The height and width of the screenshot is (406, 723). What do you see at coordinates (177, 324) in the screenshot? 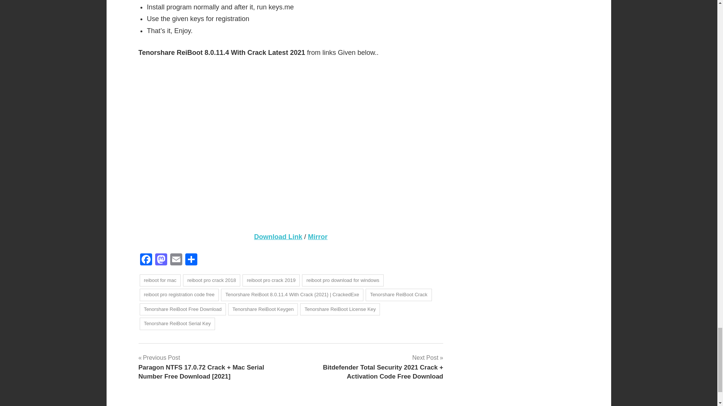
I see `Tenorshare ReiBoot Serial Key` at bounding box center [177, 324].